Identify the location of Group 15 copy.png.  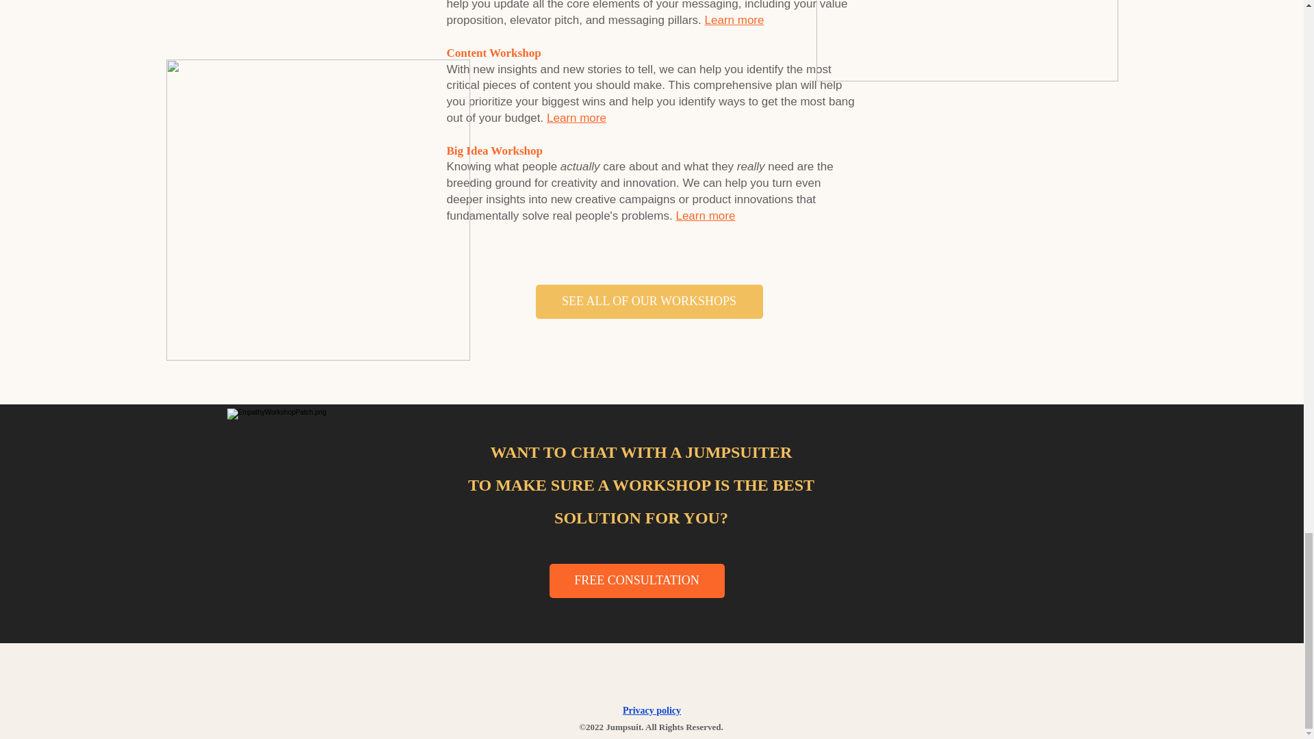
(317, 210).